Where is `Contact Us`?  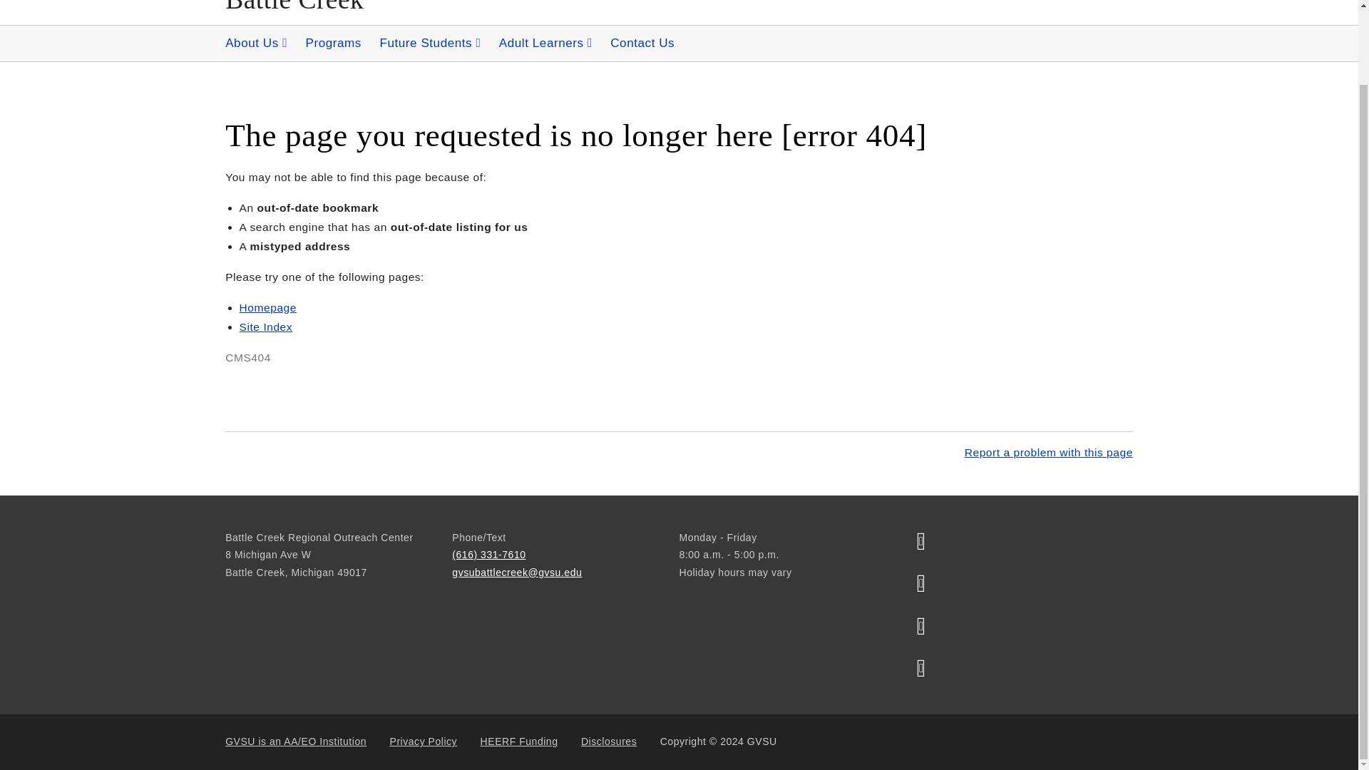 Contact Us is located at coordinates (642, 43).